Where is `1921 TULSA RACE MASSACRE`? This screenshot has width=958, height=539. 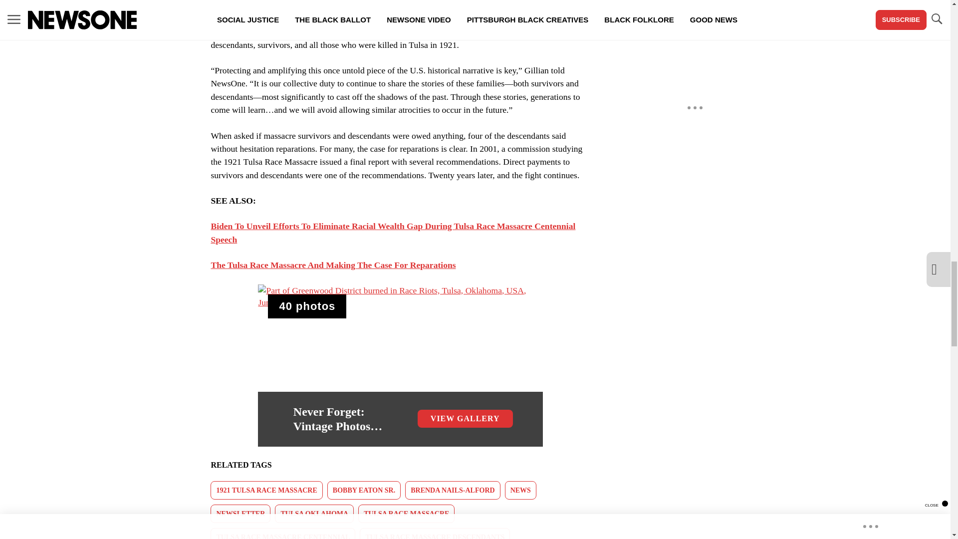
1921 TULSA RACE MASSACRE is located at coordinates (266, 490).